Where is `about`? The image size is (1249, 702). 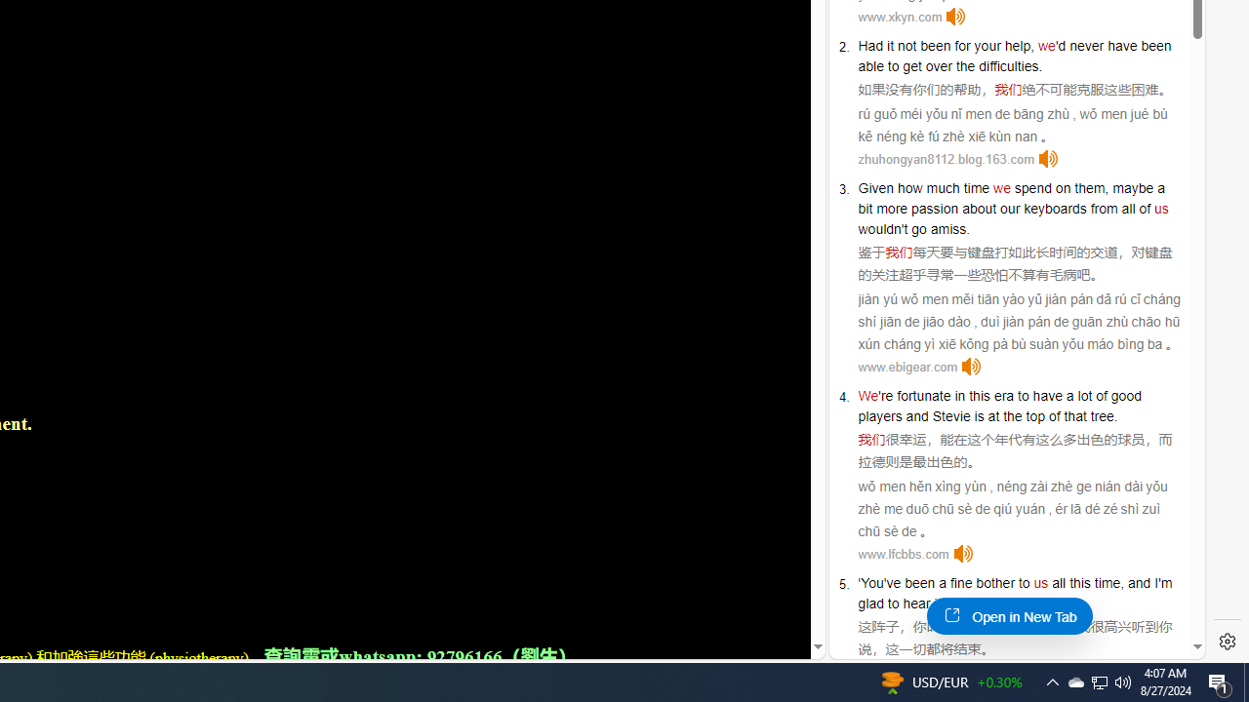
about is located at coordinates (979, 208).